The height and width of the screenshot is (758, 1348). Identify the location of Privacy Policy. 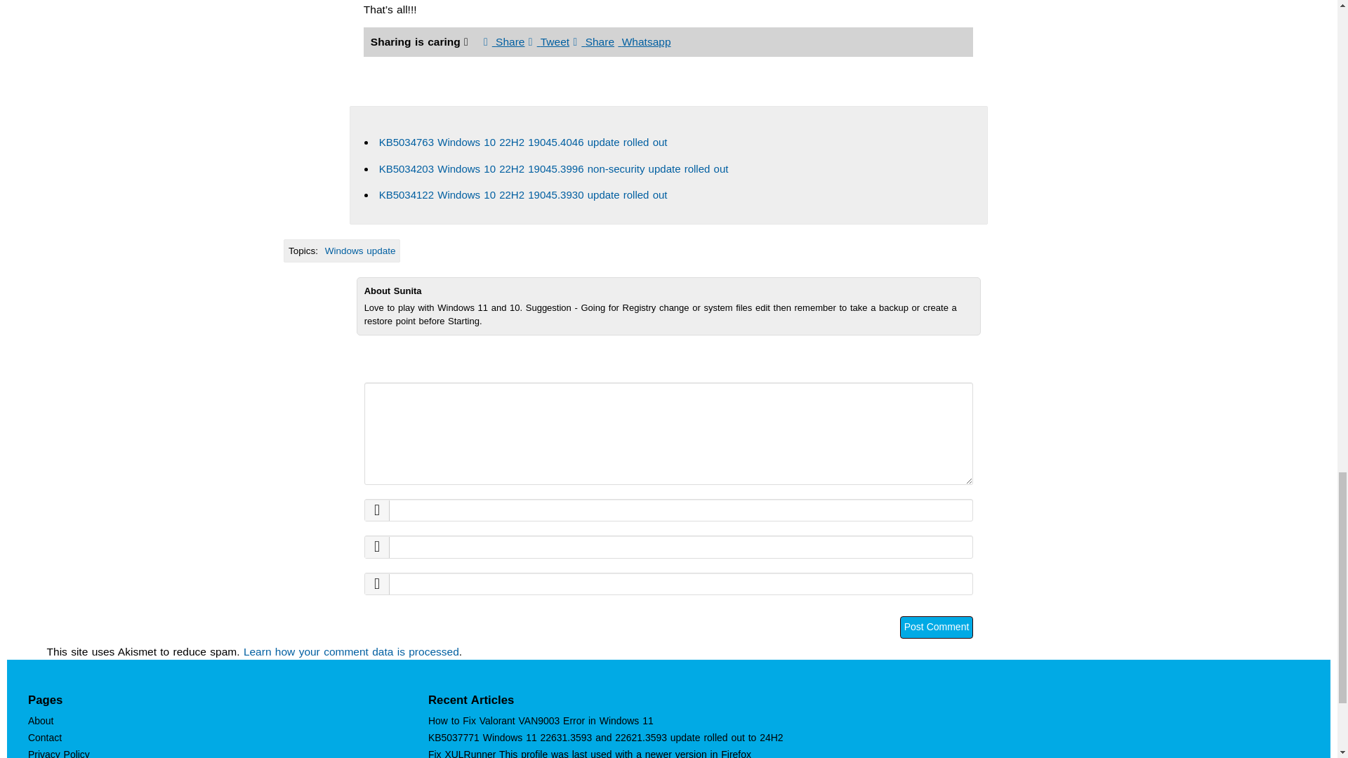
(59, 754).